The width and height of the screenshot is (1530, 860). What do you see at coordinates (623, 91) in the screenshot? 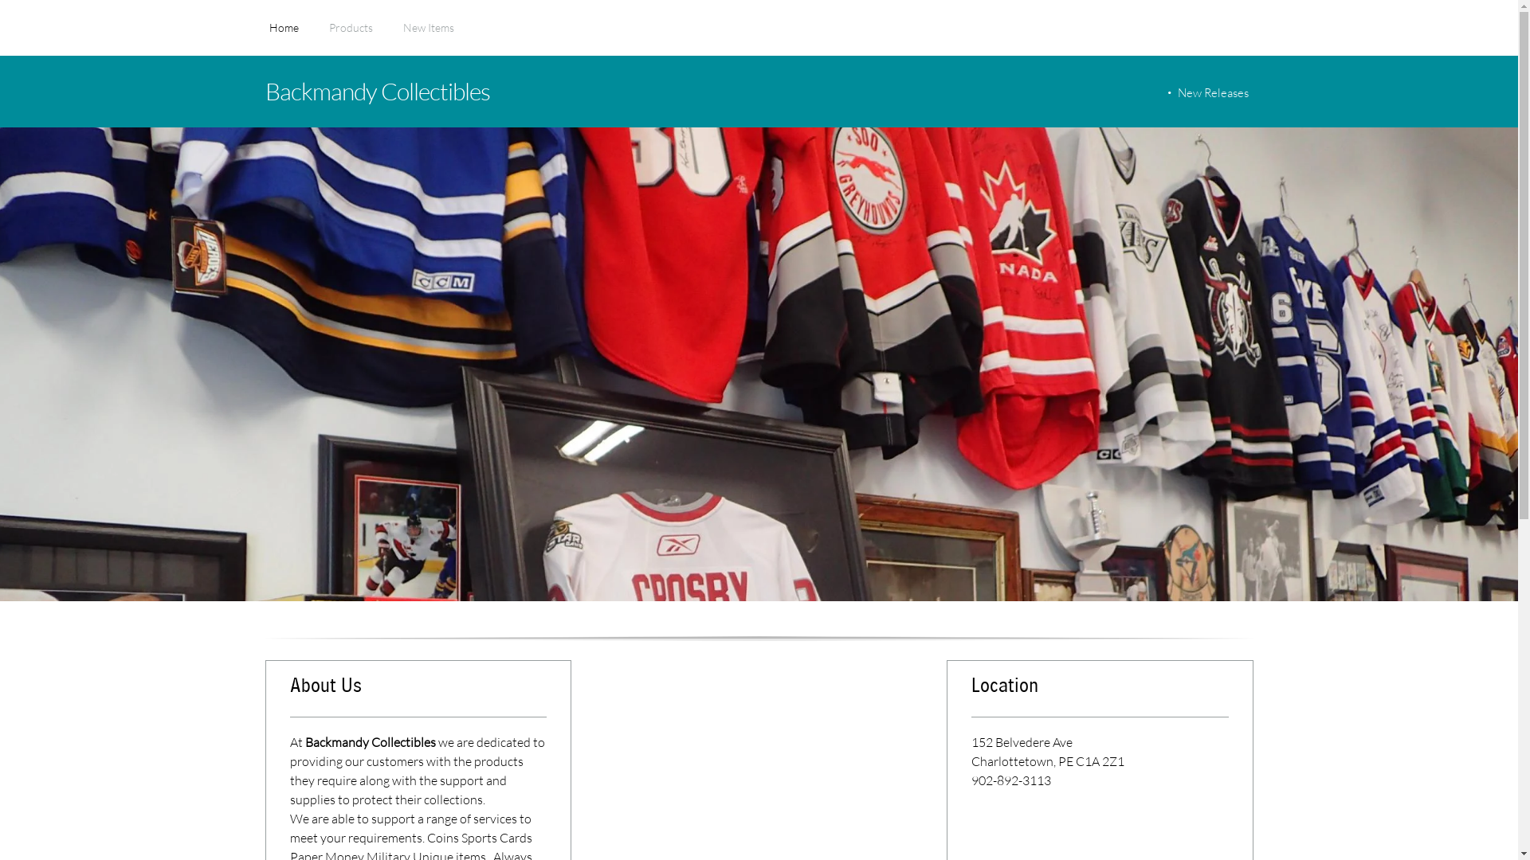
I see `Backmandy Collectibles` at bounding box center [623, 91].